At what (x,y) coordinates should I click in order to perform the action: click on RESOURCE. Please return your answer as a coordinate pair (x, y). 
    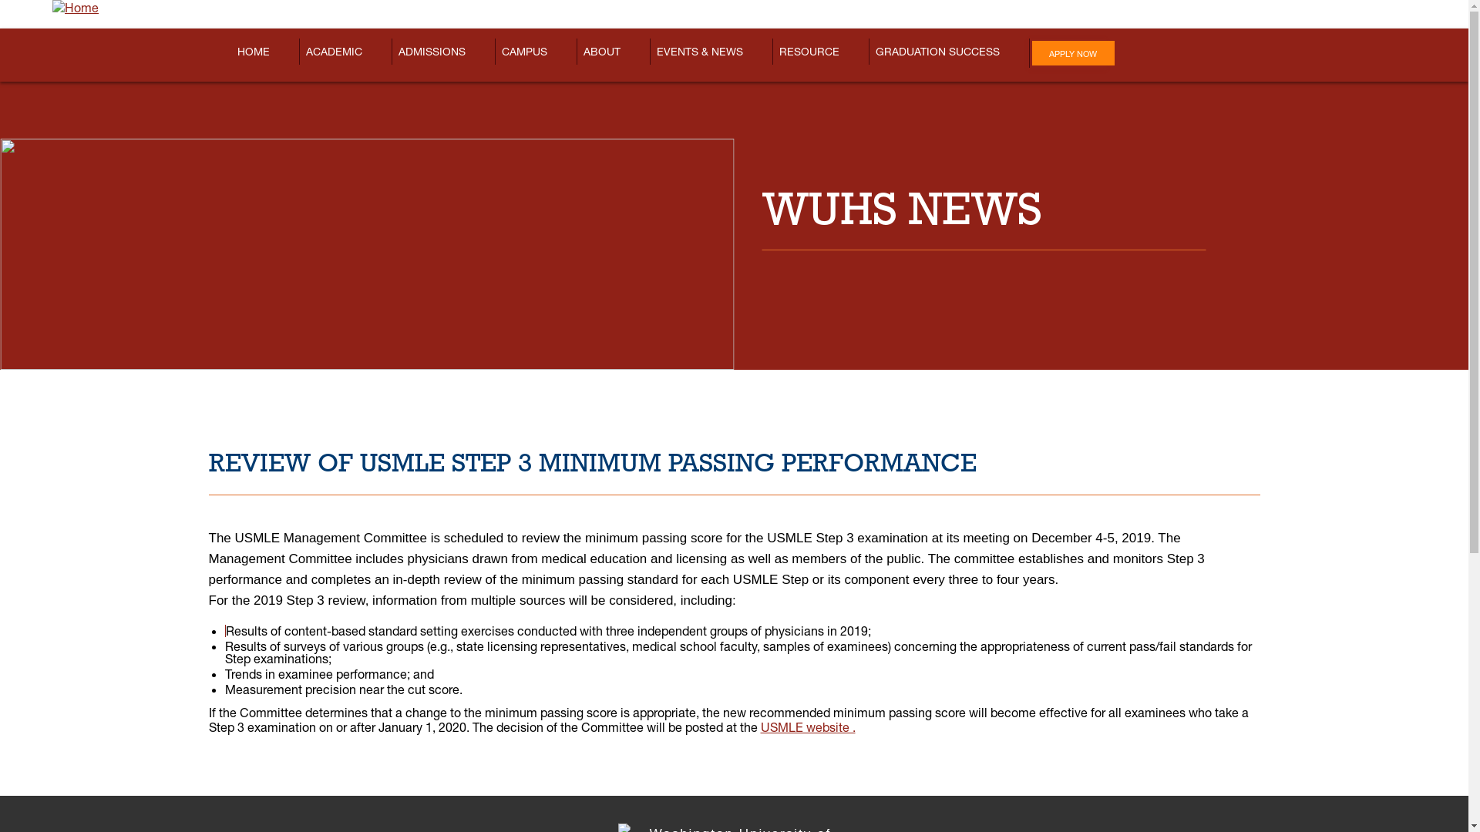
    Looking at the image, I should click on (809, 52).